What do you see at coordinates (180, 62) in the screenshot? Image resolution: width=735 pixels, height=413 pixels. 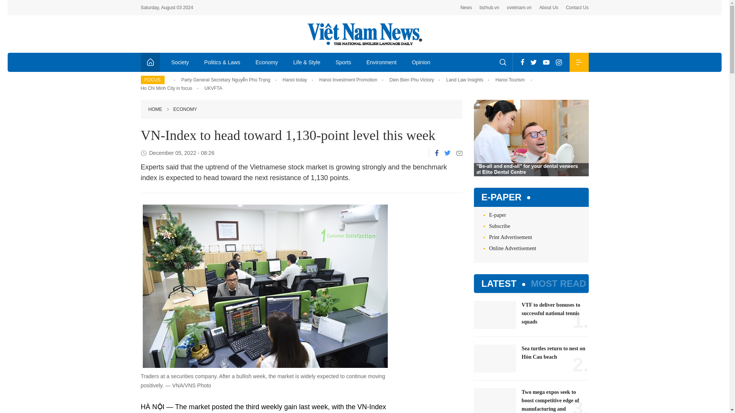 I see `Society` at bounding box center [180, 62].